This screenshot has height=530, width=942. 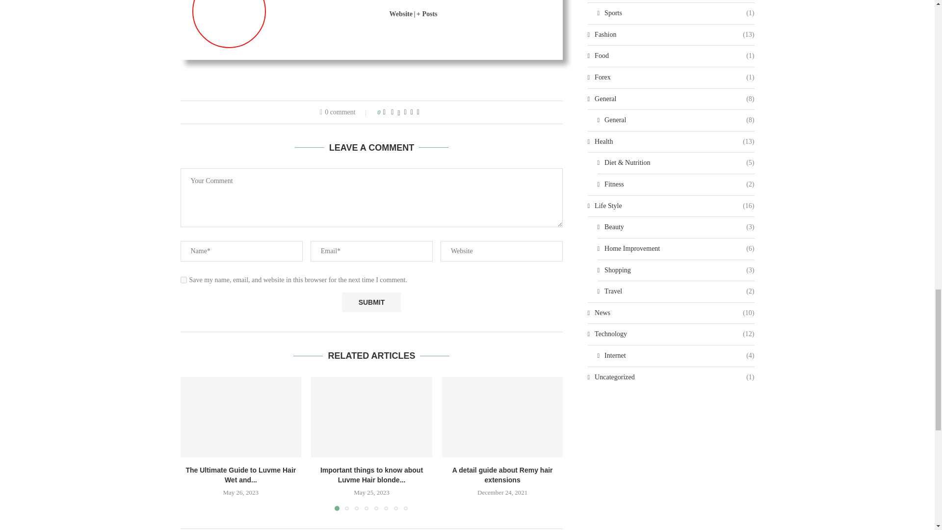 I want to click on The Ultimate Guide to Luvme Hair Wet and Wavy Wig, so click(x=241, y=417).